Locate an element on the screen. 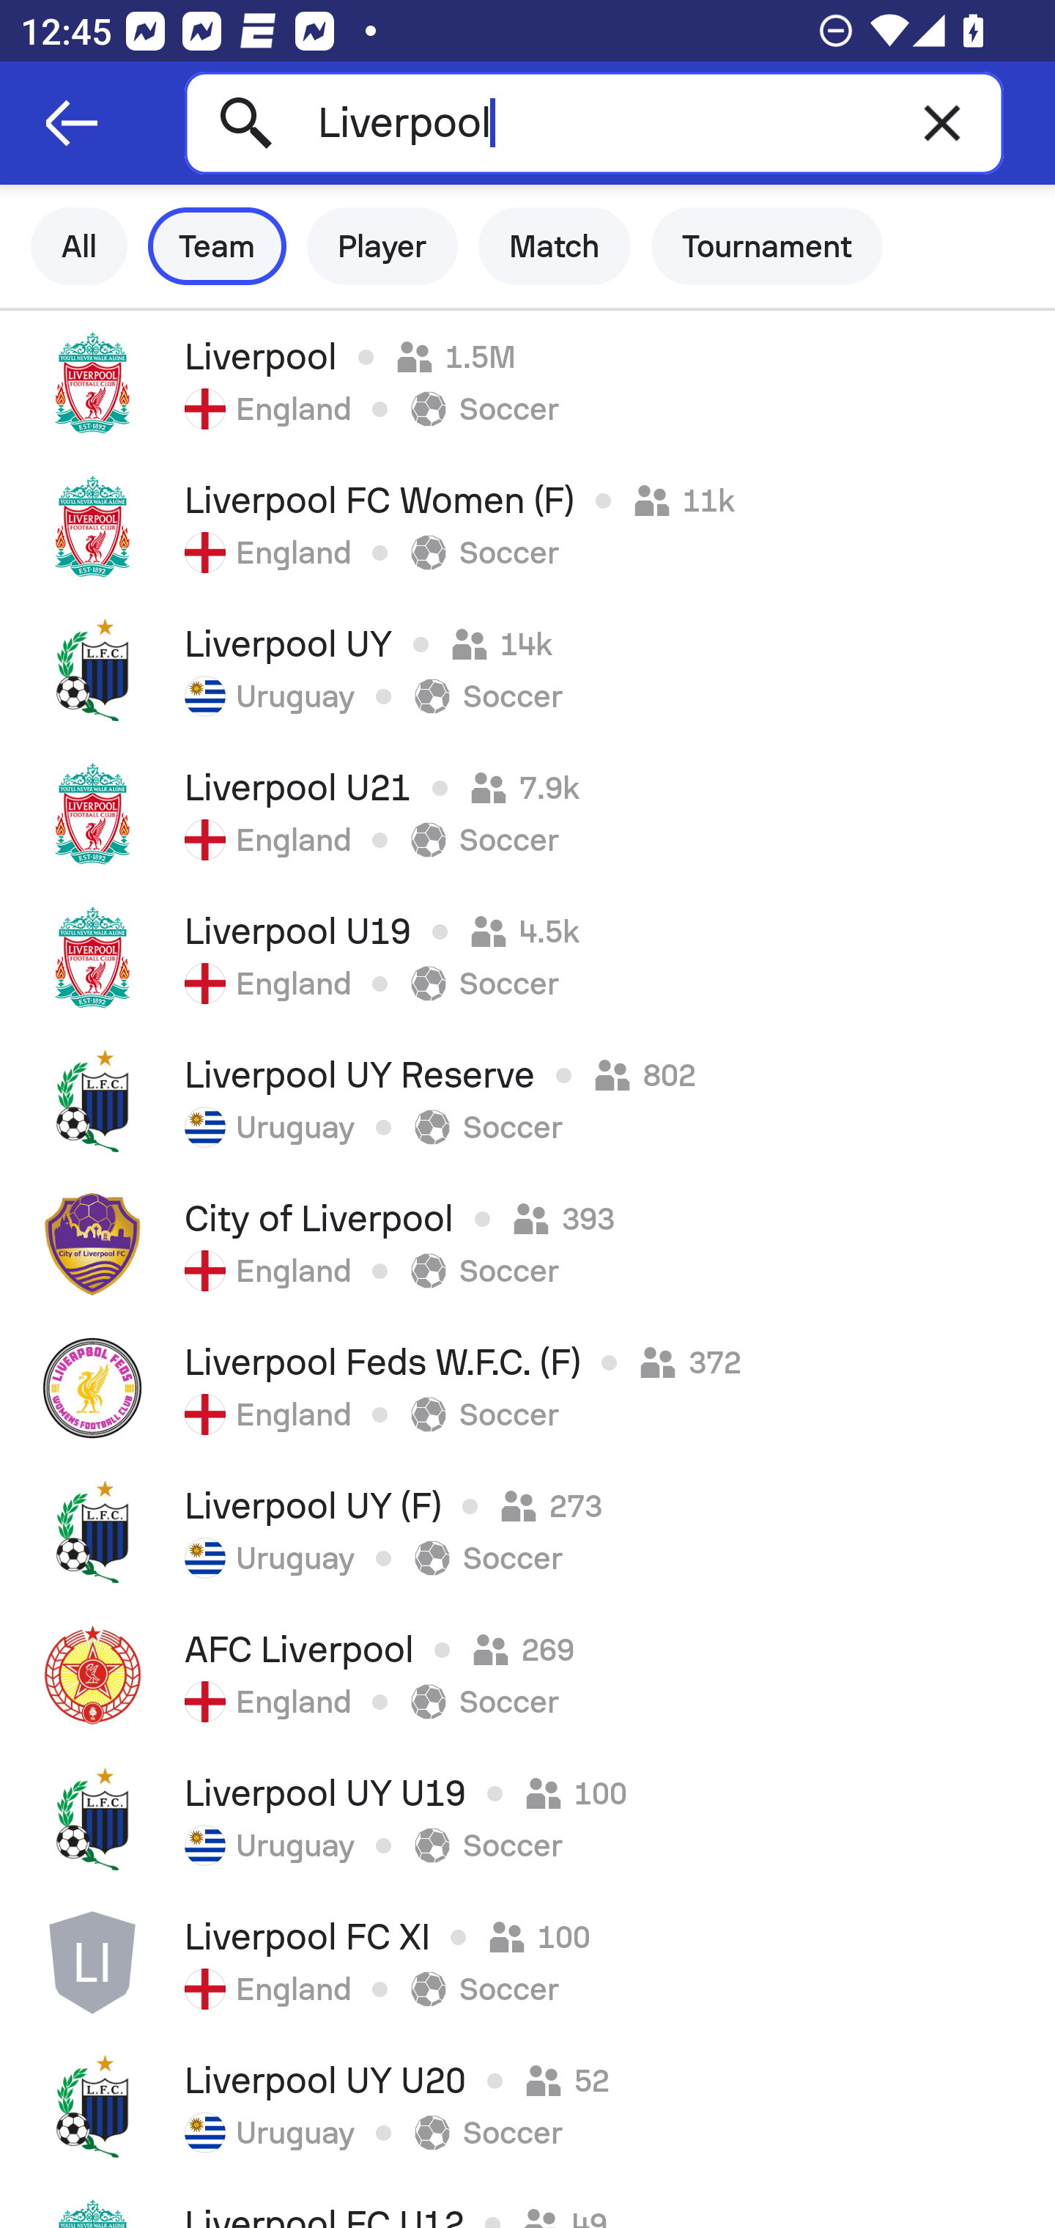 The width and height of the screenshot is (1055, 2228). Liverpool UY 14k Uruguay Soccer is located at coordinates (527, 669).